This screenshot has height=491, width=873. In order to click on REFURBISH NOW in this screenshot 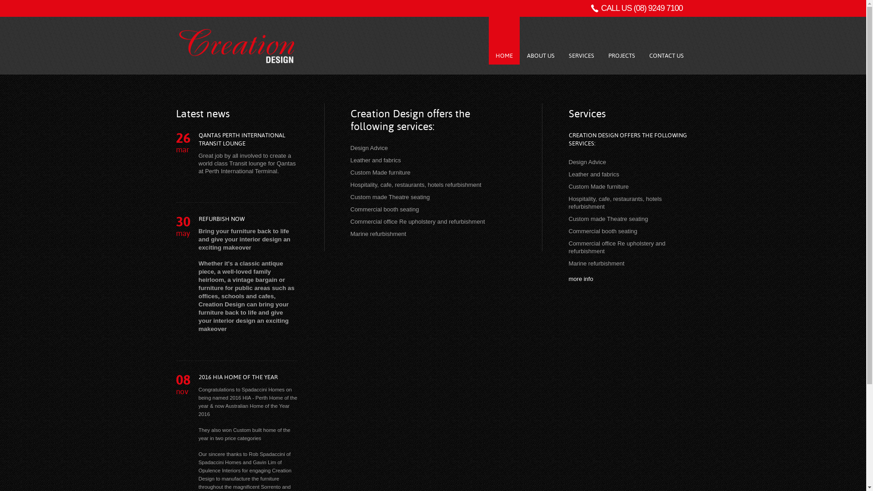, I will do `click(221, 219)`.